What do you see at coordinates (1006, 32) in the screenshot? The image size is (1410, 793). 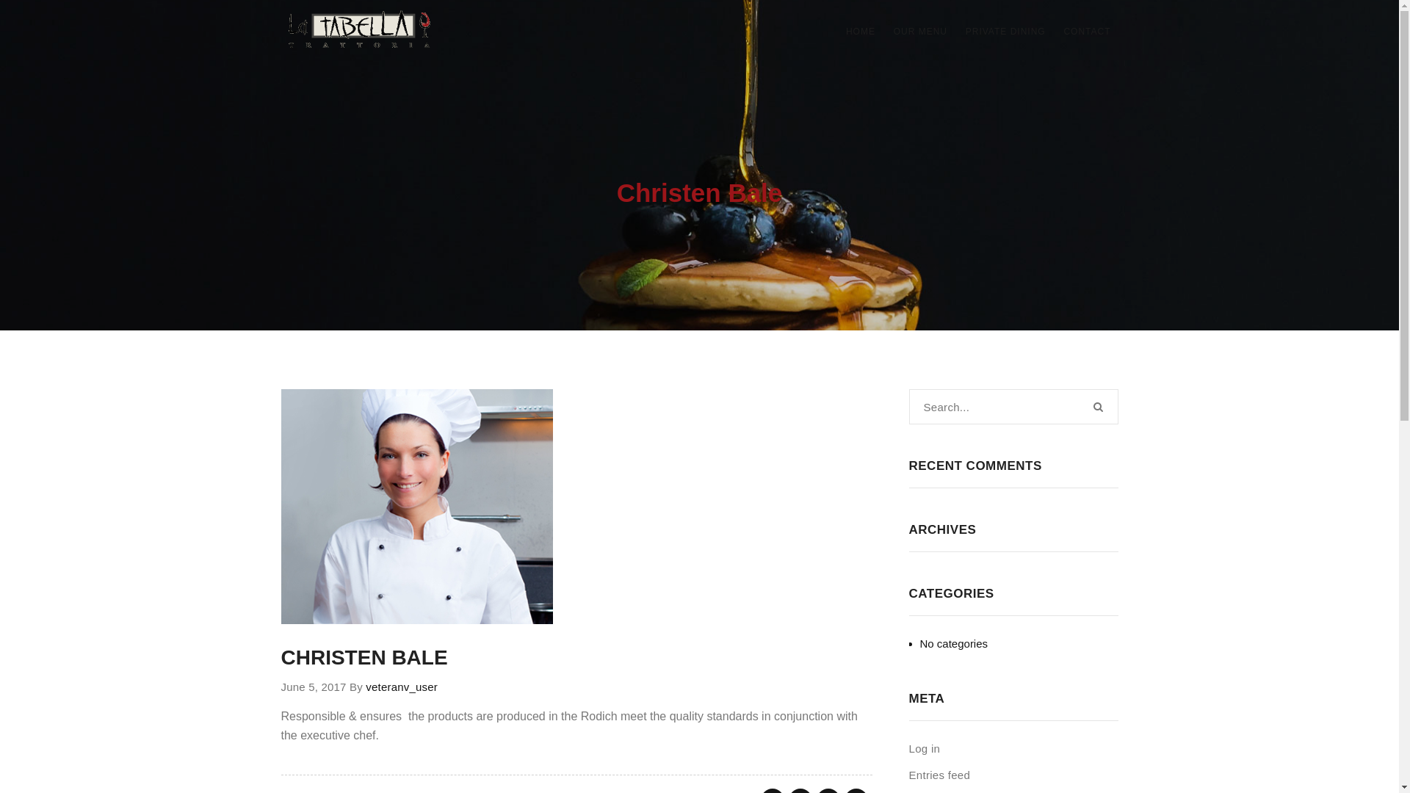 I see `PRIVATE DINING` at bounding box center [1006, 32].